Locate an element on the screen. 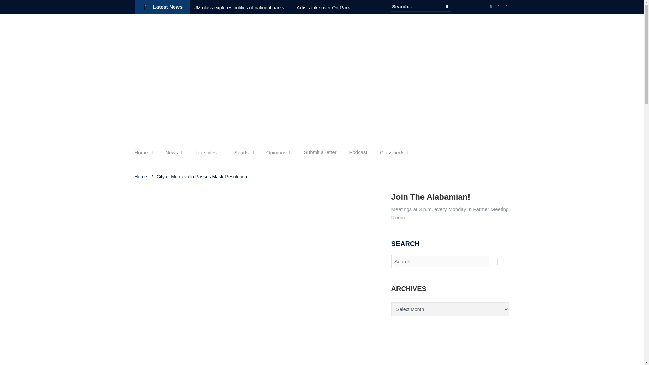 Image resolution: width=649 pixels, height=365 pixels. Sports is located at coordinates (241, 154).